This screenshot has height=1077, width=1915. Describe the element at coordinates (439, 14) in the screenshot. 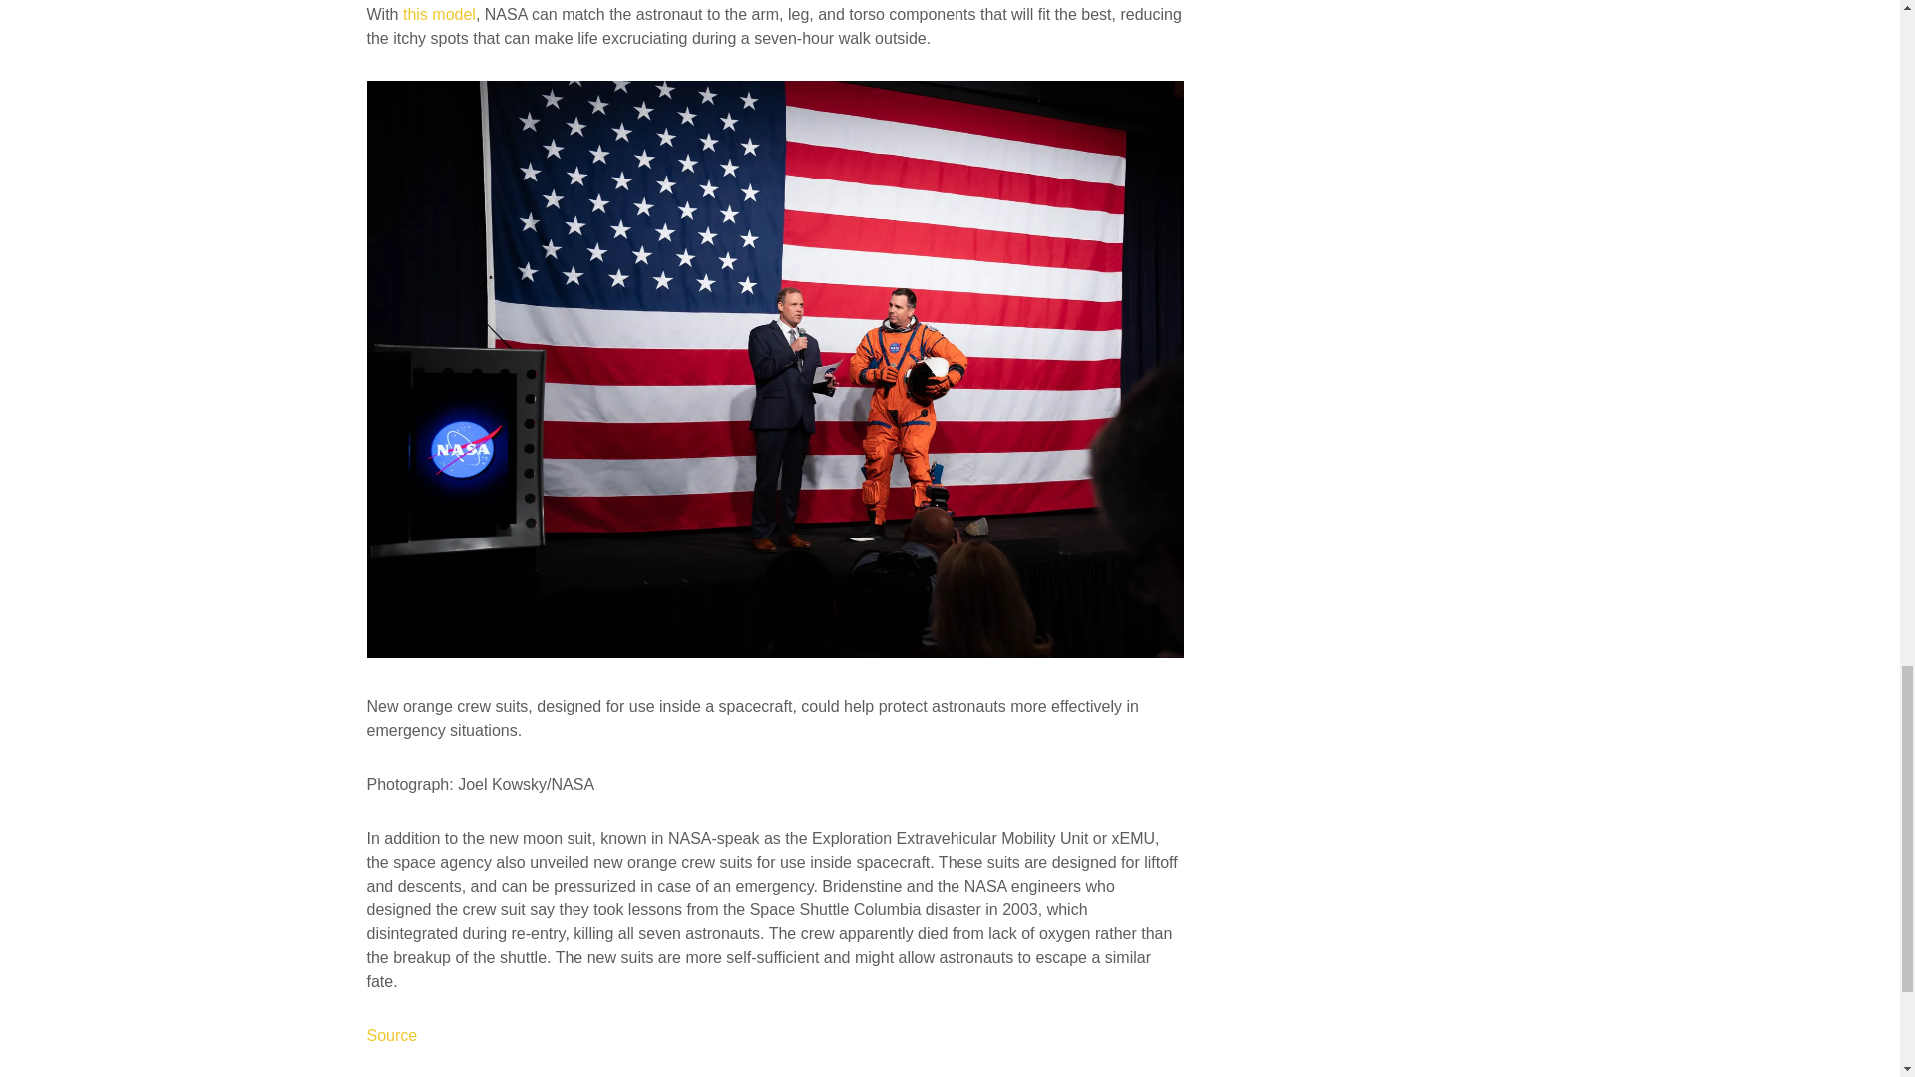

I see `this model` at that location.